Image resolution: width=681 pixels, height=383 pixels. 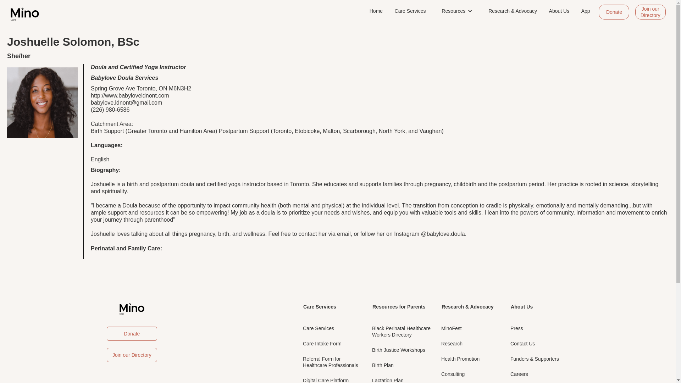 What do you see at coordinates (522, 343) in the screenshot?
I see `Press` at bounding box center [522, 343].